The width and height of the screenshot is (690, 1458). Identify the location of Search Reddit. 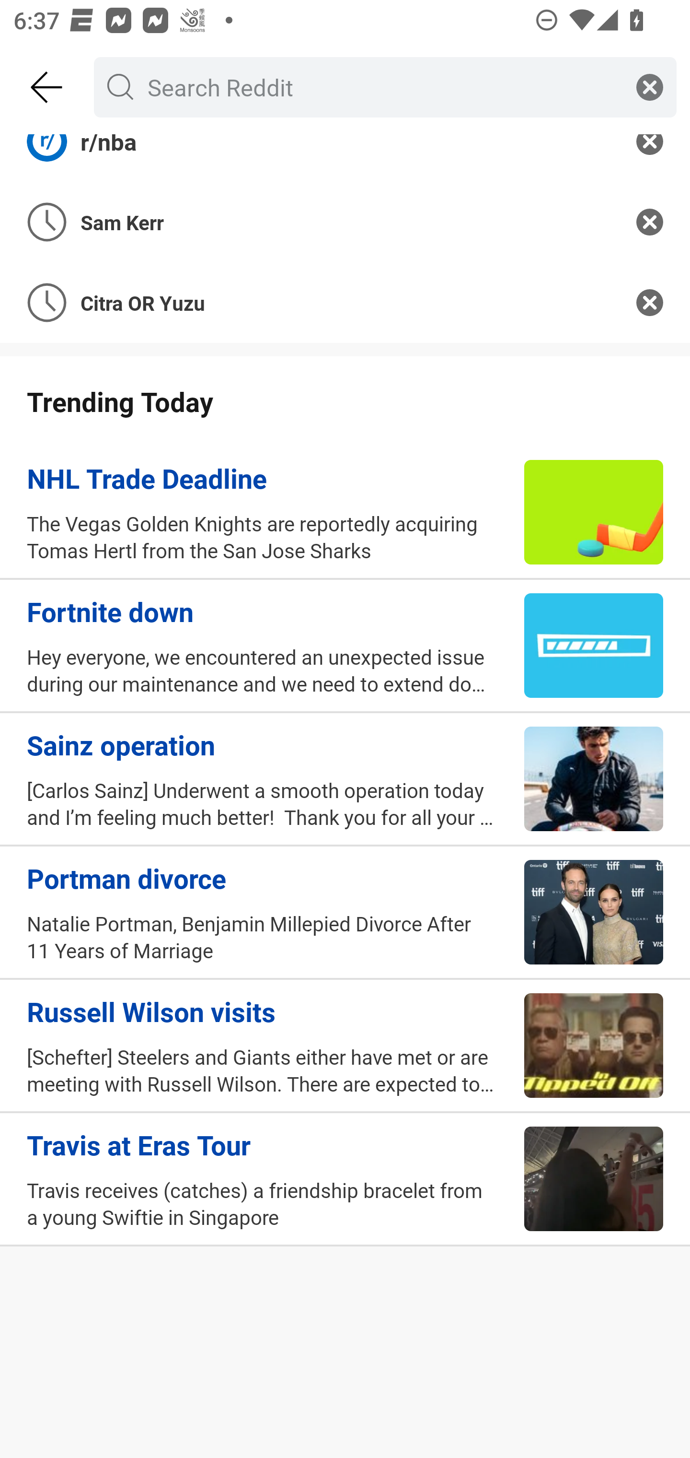
(381, 86).